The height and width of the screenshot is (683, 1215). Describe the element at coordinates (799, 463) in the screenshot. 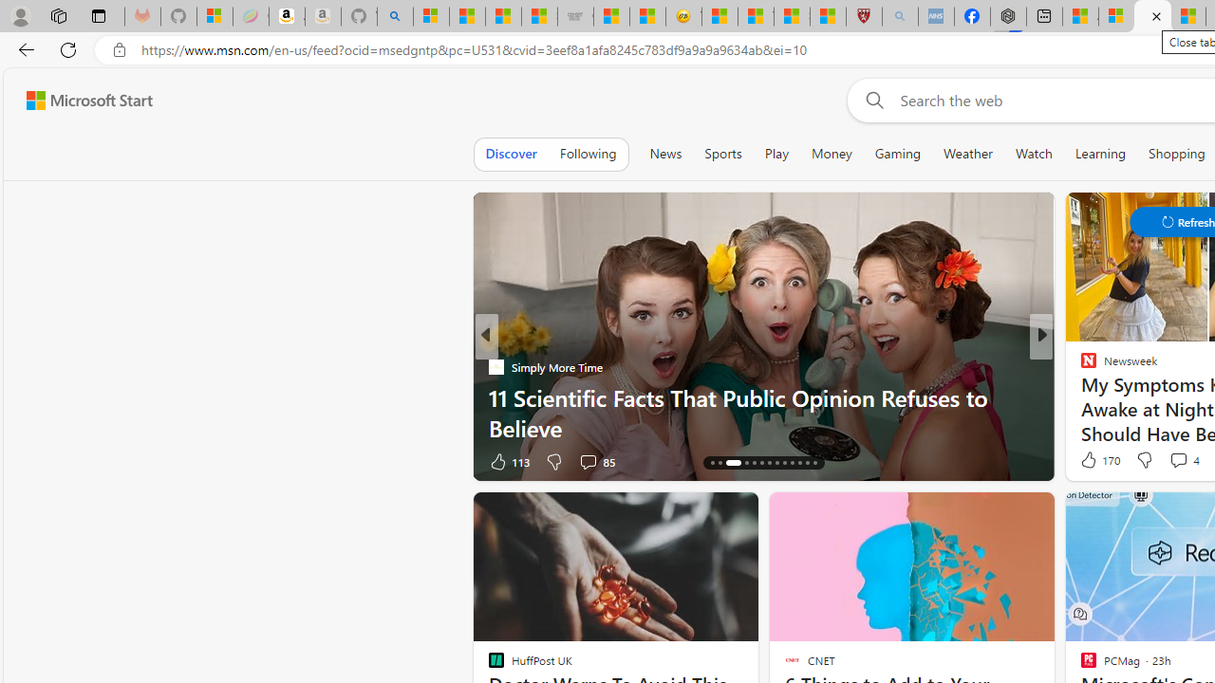

I see `AutomationID: tab-24` at that location.